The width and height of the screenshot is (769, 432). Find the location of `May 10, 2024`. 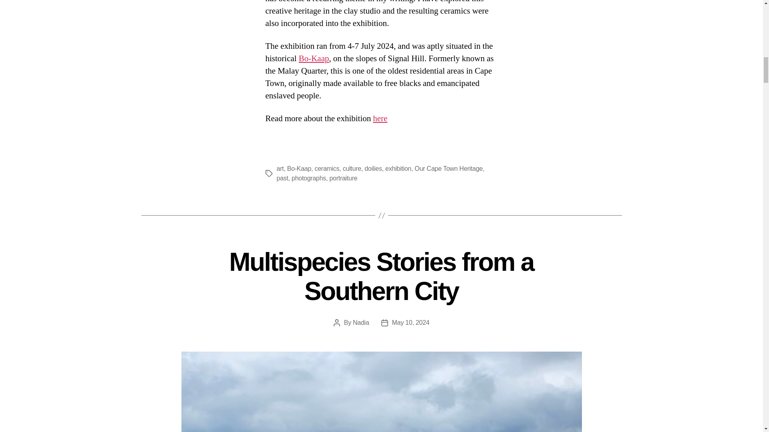

May 10, 2024 is located at coordinates (411, 322).